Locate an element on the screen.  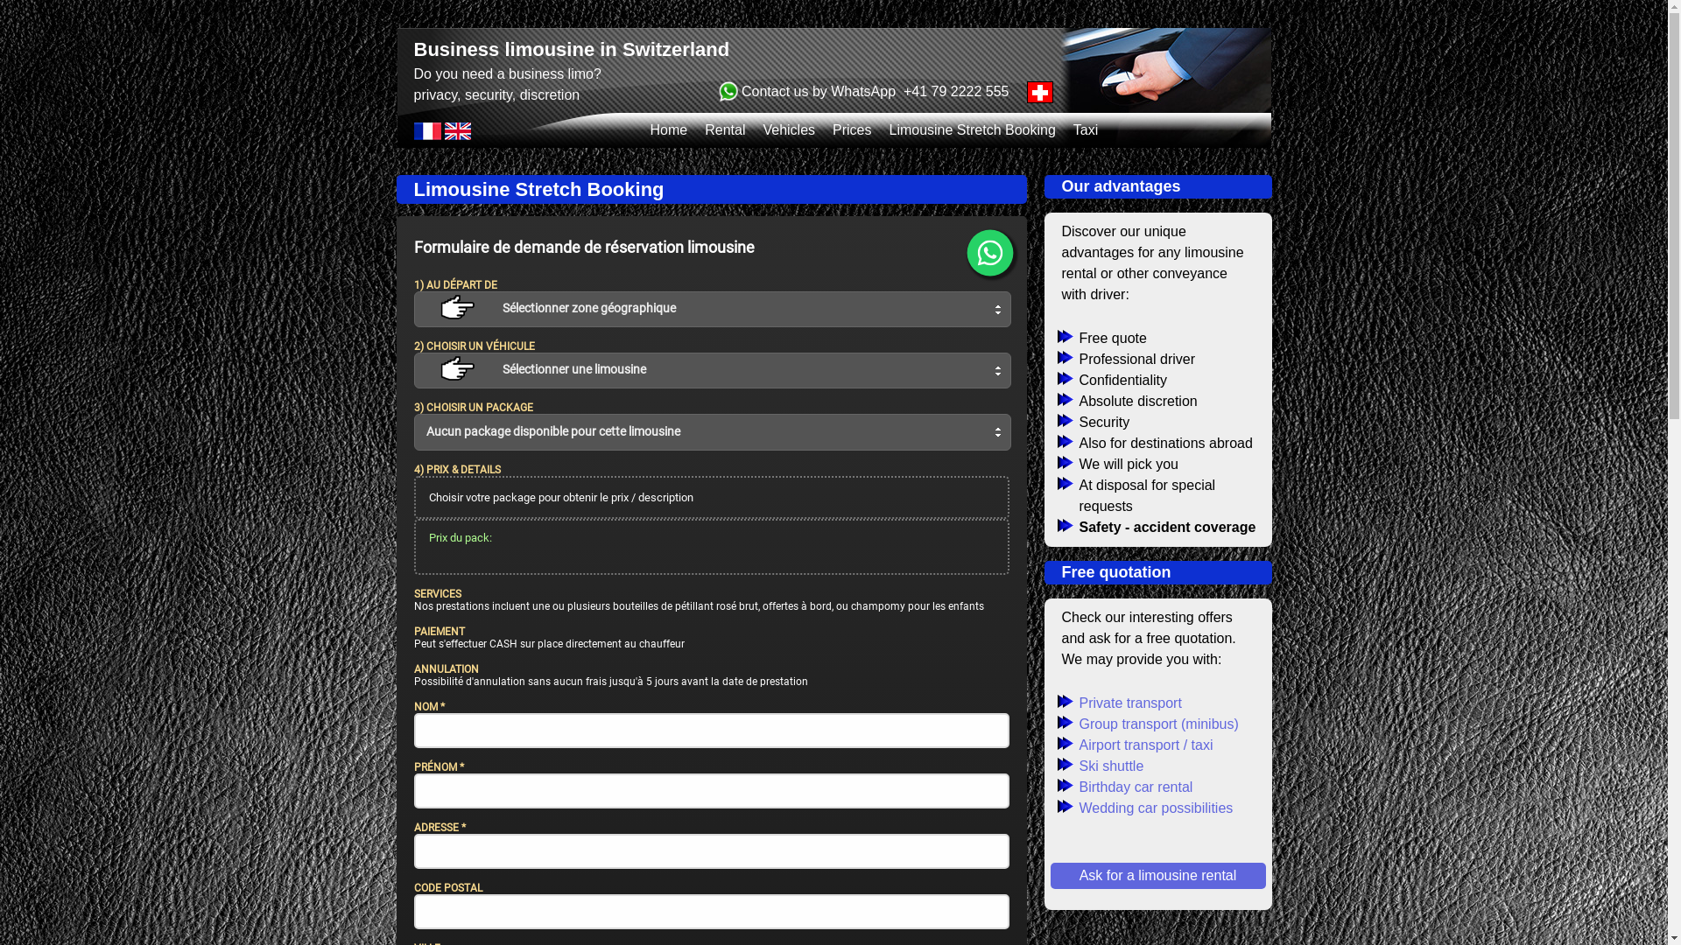
Ask for a limousine rental is located at coordinates (1158, 876).